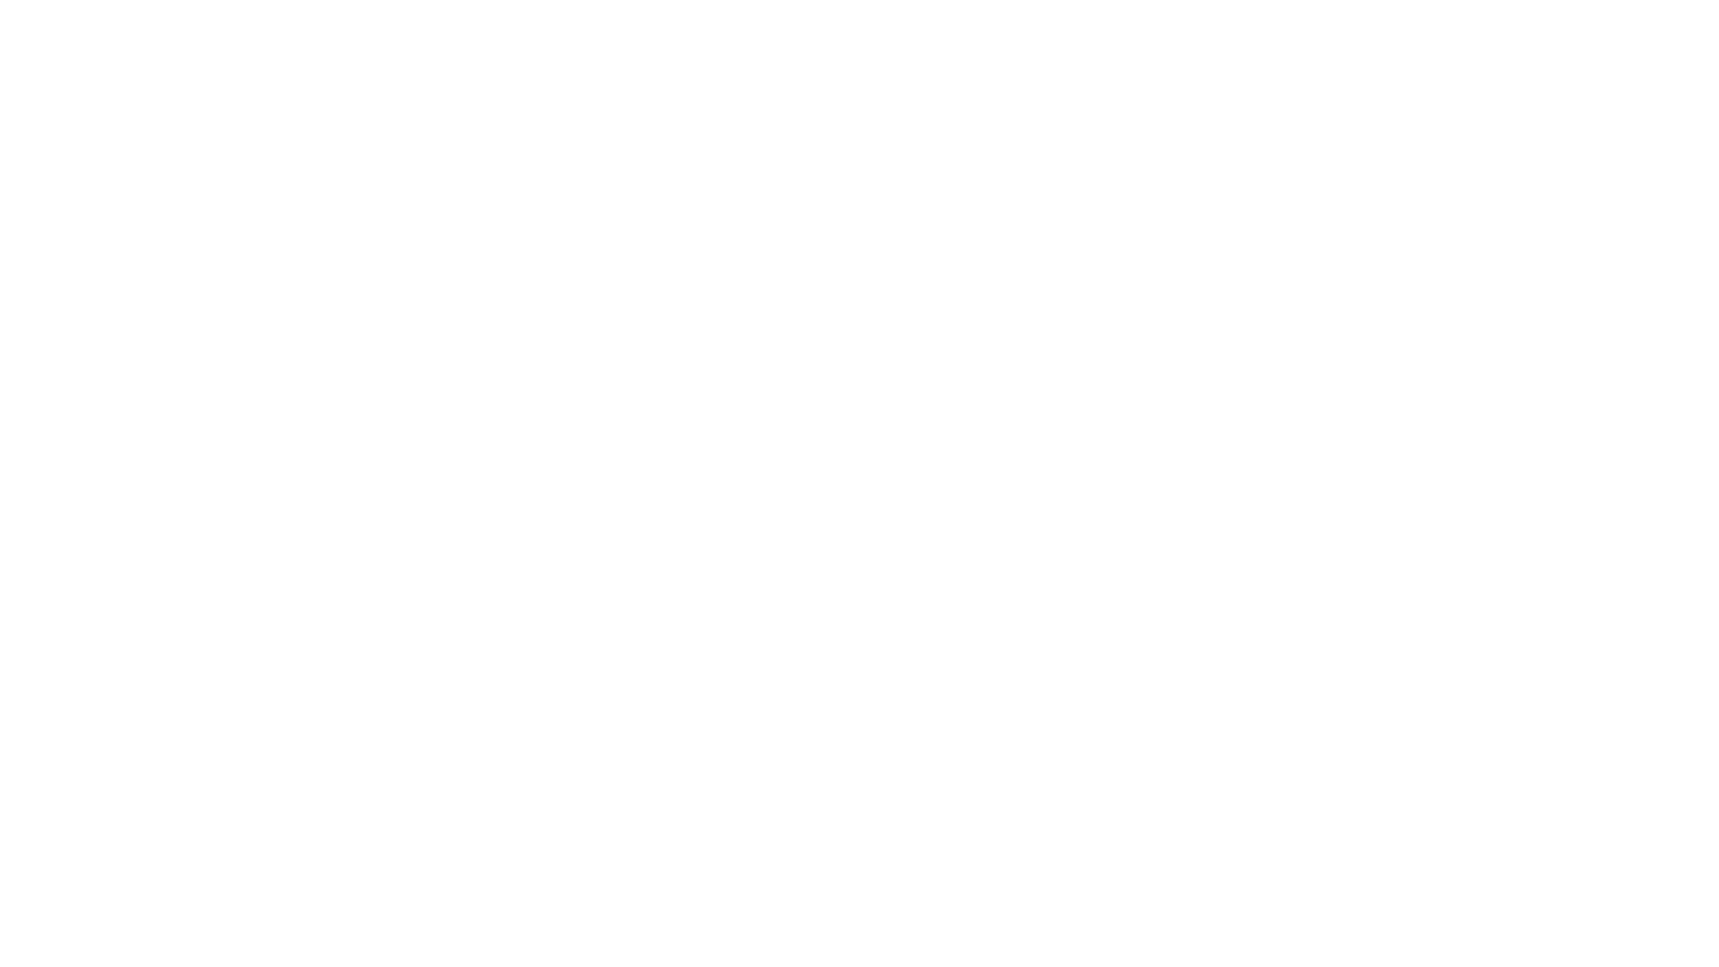 This screenshot has height=967, width=1719. I want to click on Accueil, so click(30, 39).